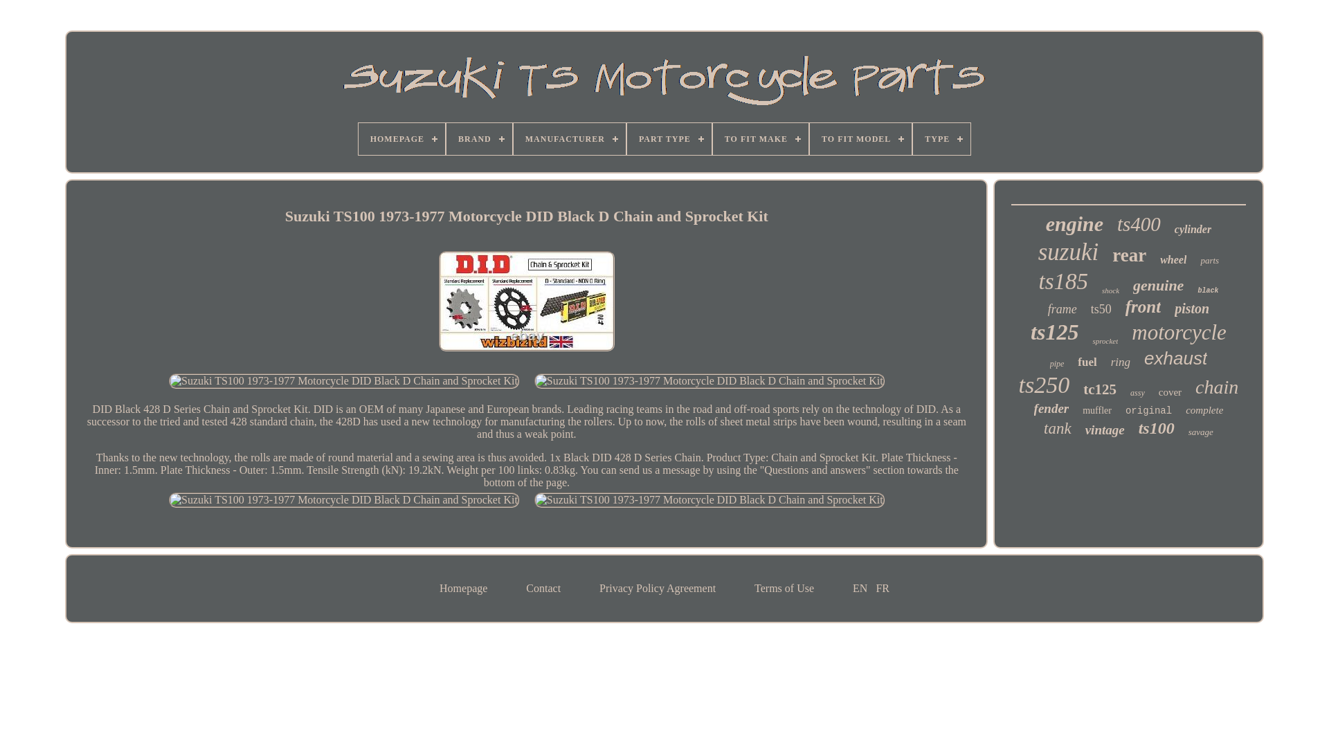  I want to click on MANUFACTURER, so click(569, 138).